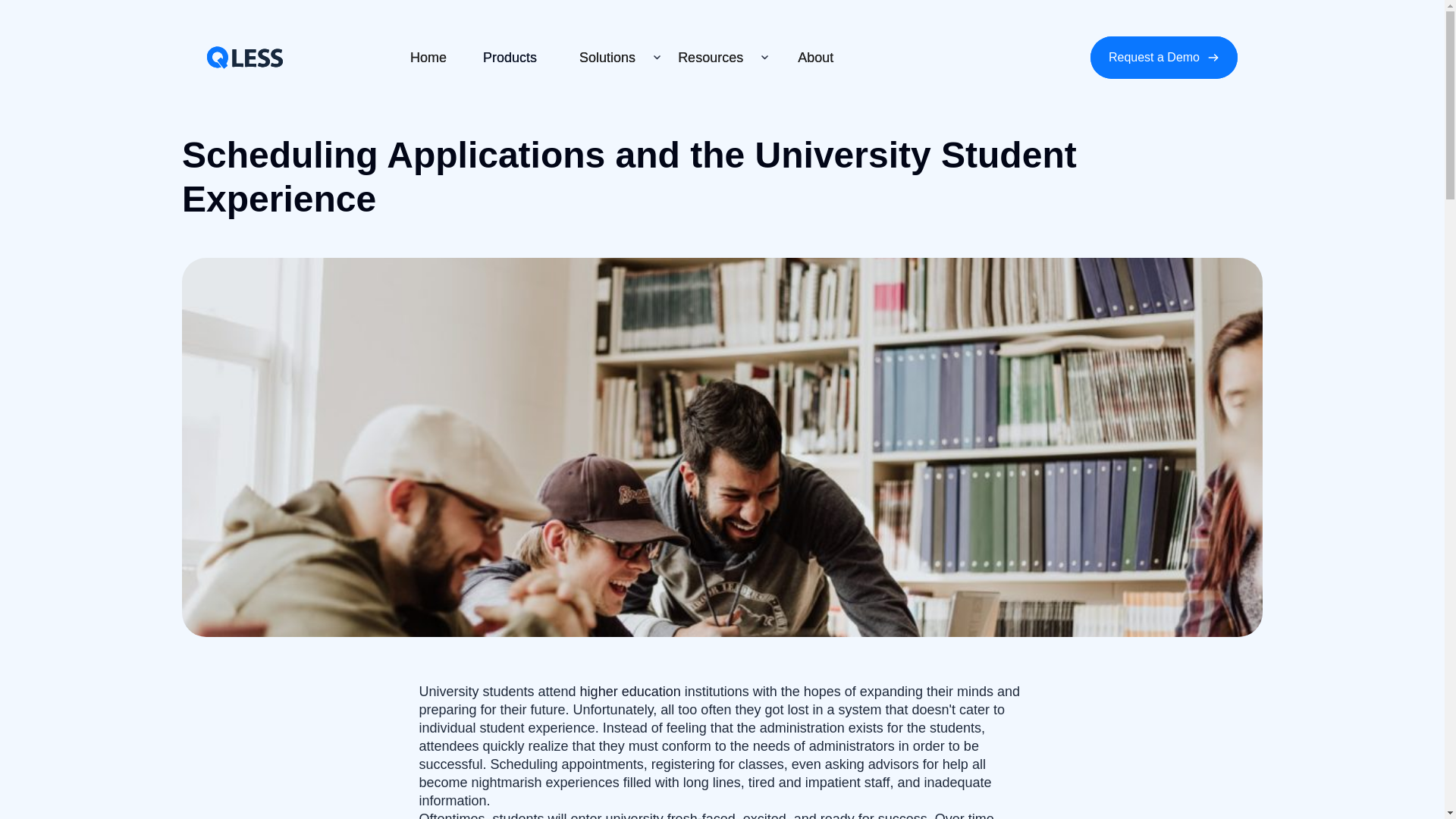 Image resolution: width=1456 pixels, height=819 pixels. I want to click on higher education, so click(630, 692).